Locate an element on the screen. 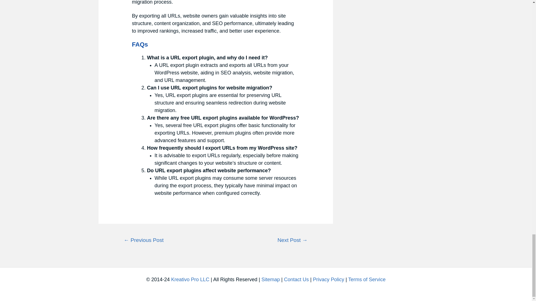  Contact Us is located at coordinates (296, 279).